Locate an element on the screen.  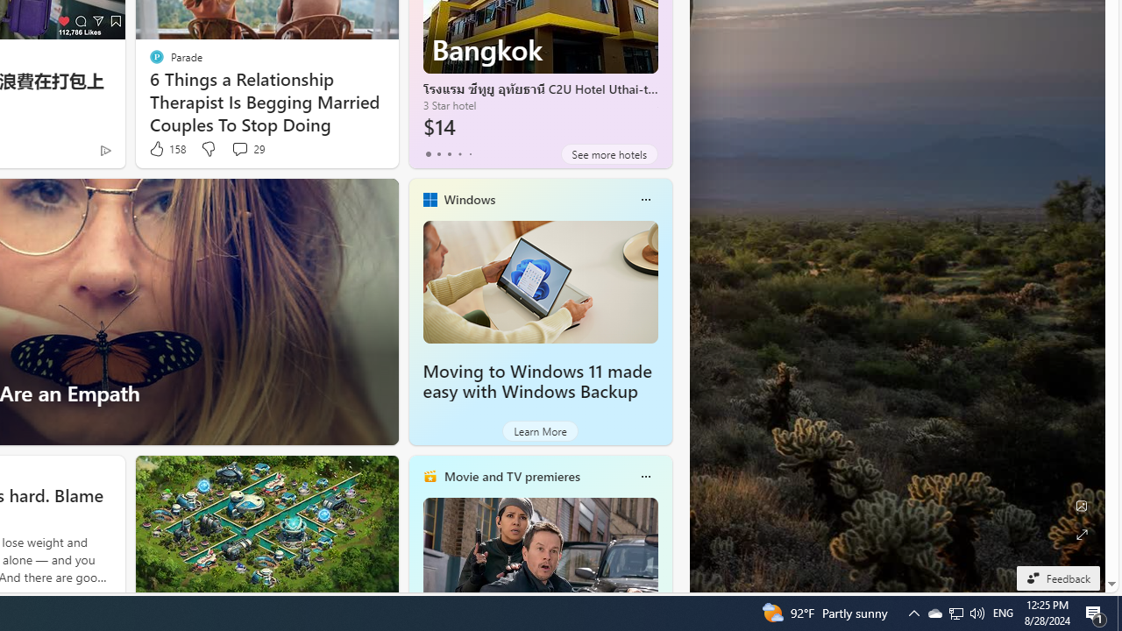
Moving to Windows 11 made easy with Windows Backup is located at coordinates (540, 281).